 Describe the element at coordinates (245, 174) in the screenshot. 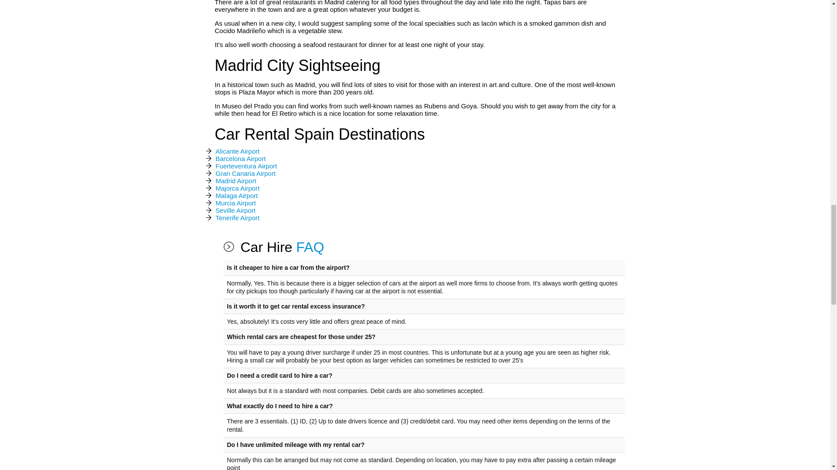

I see `Gran Canaria Airport` at that location.